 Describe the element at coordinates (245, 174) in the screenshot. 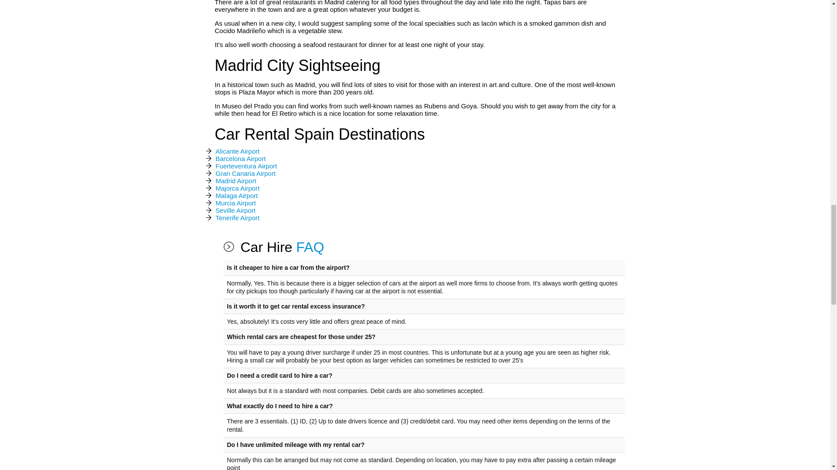

I see `Gran Canaria Airport` at that location.